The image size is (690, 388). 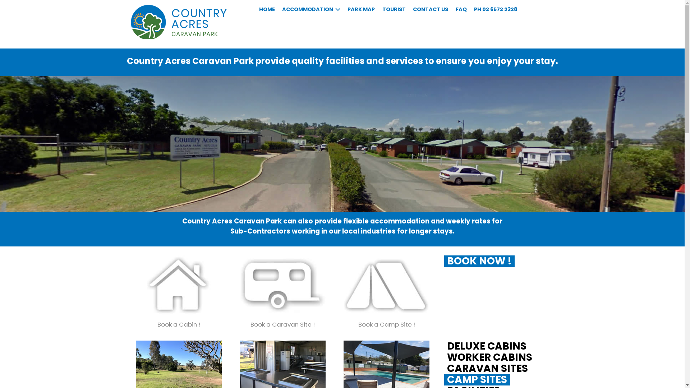 I want to click on ACCOMMODATION, so click(x=311, y=9).